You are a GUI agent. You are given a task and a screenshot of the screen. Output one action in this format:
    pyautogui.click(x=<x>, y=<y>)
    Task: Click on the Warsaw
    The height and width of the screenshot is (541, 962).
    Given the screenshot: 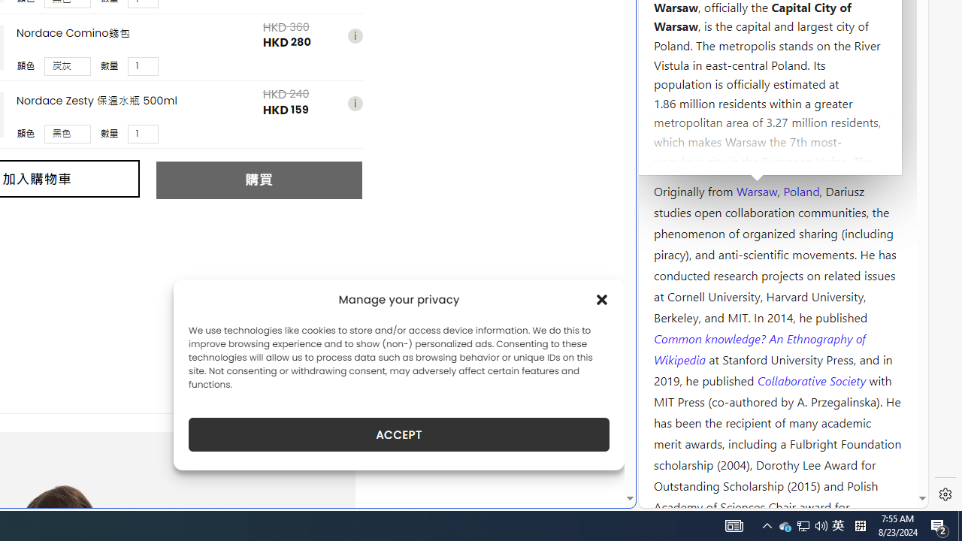 What is the action you would take?
    pyautogui.click(x=756, y=190)
    